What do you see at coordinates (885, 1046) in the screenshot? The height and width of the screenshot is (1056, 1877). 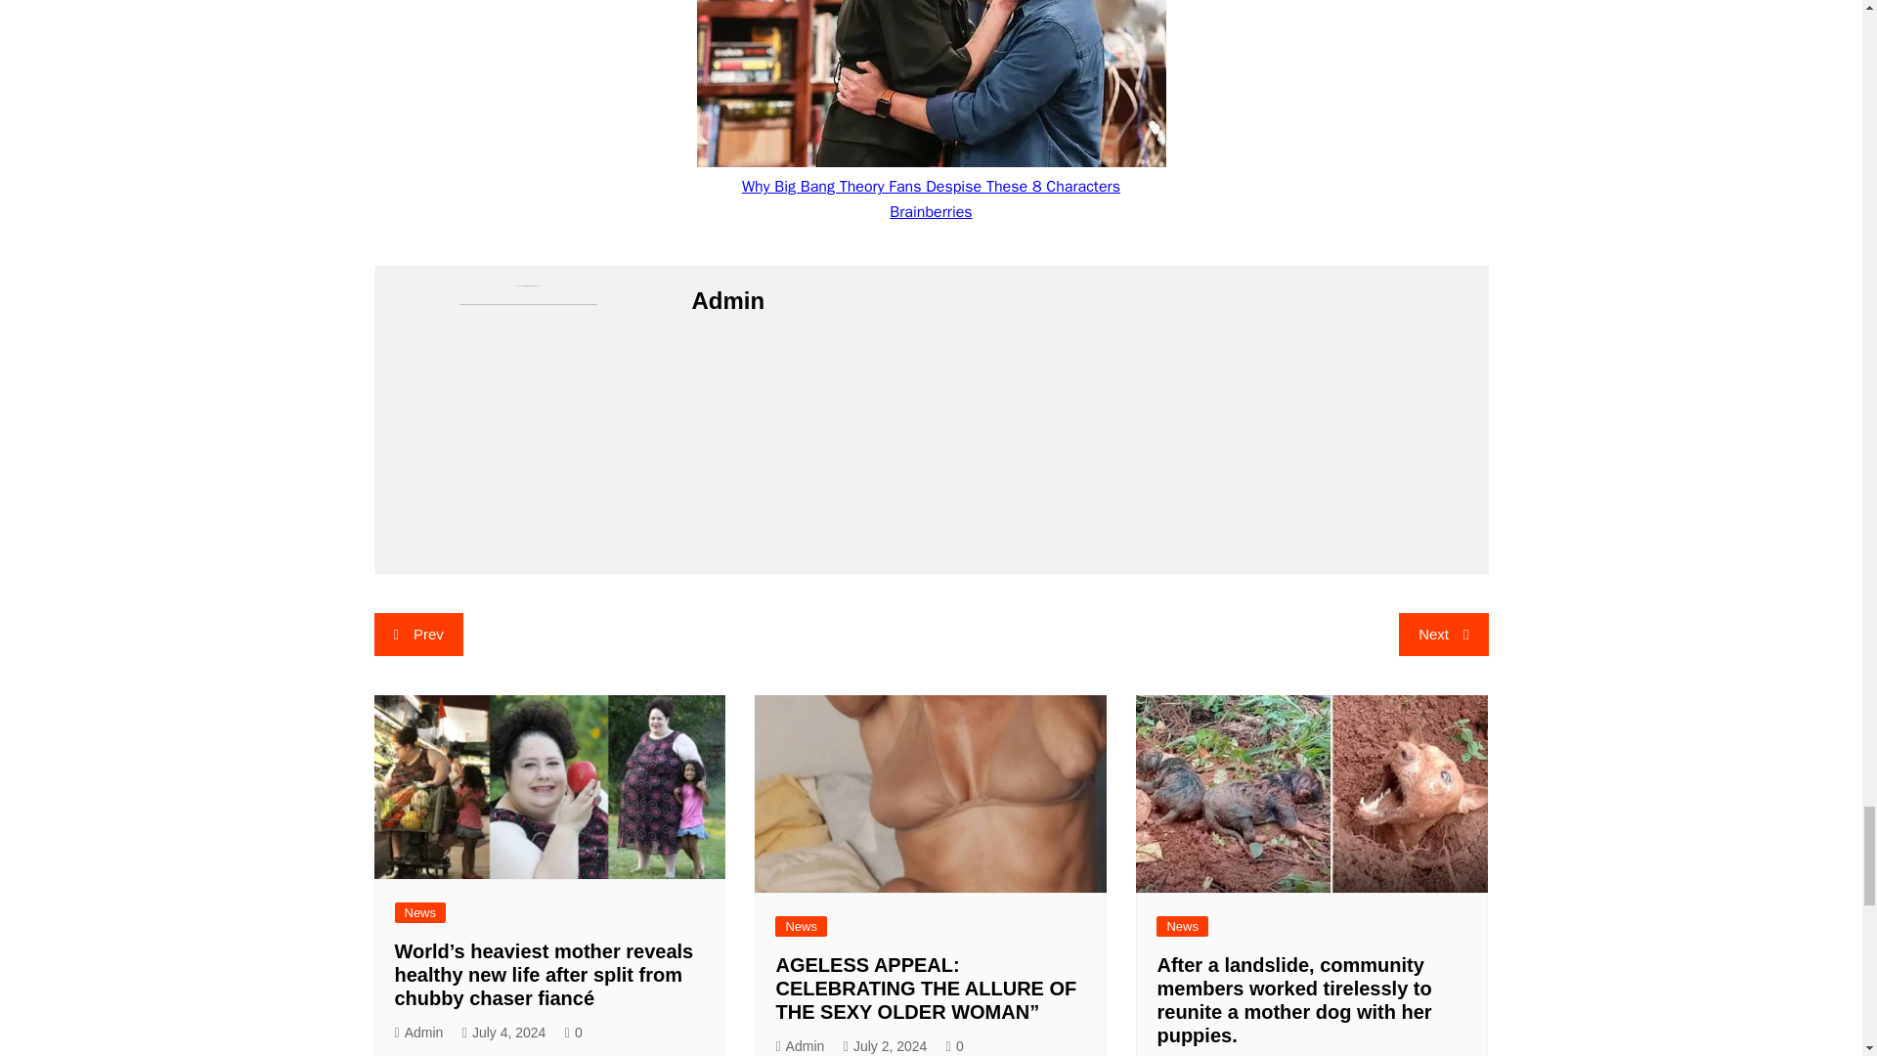 I see `July 2, 2024` at bounding box center [885, 1046].